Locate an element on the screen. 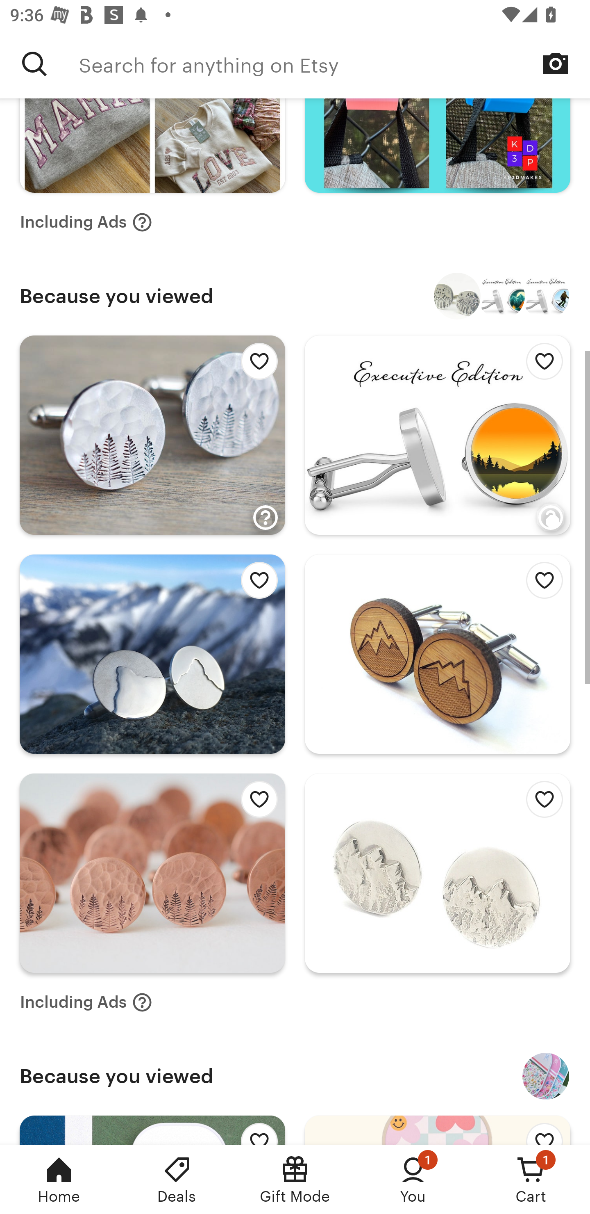 This screenshot has width=590, height=1214. Search by image is located at coordinates (556, 63).